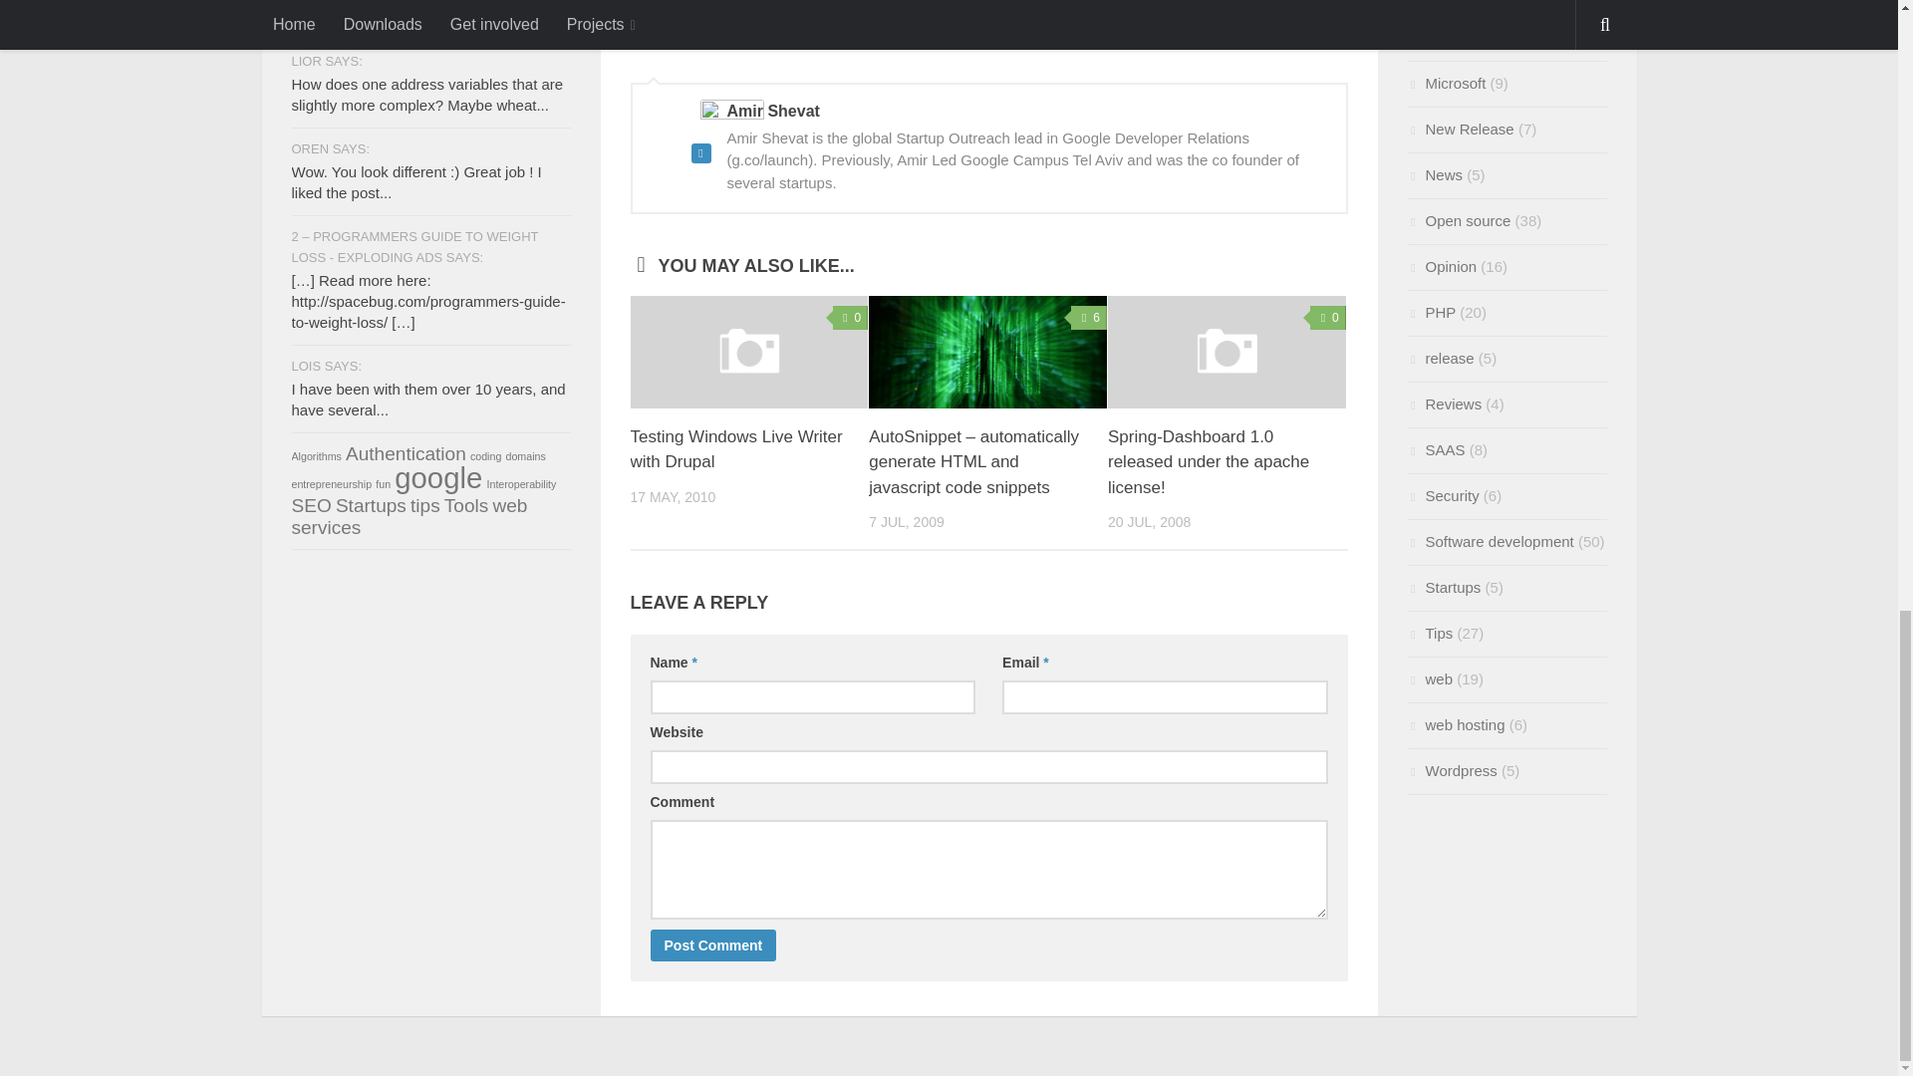 The width and height of the screenshot is (1913, 1076). What do you see at coordinates (782, 22) in the screenshot?
I see `Twitter` at bounding box center [782, 22].